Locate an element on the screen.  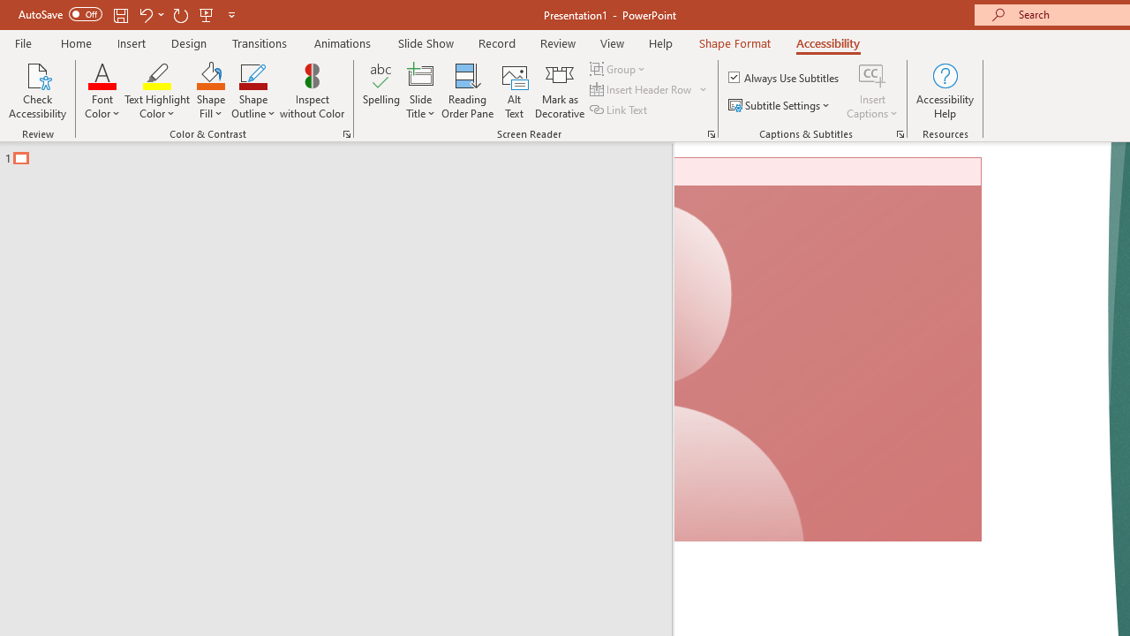
Spelling... is located at coordinates (381, 90).